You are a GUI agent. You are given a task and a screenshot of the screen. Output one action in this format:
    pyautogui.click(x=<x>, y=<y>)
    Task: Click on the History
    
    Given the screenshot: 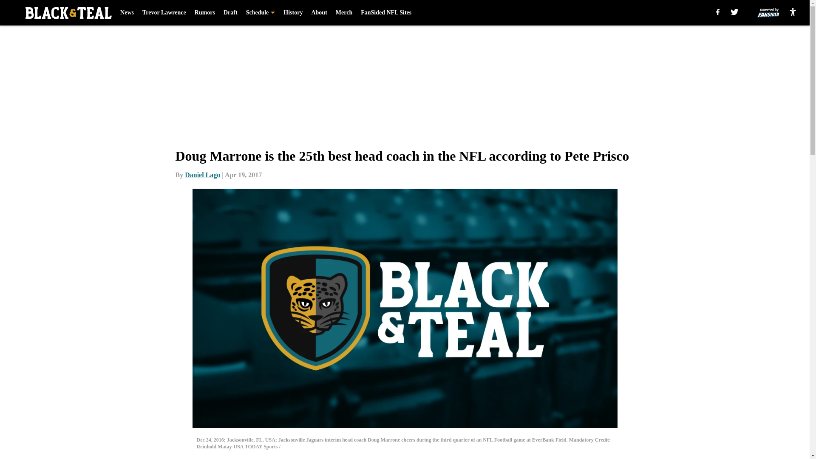 What is the action you would take?
    pyautogui.click(x=293, y=13)
    